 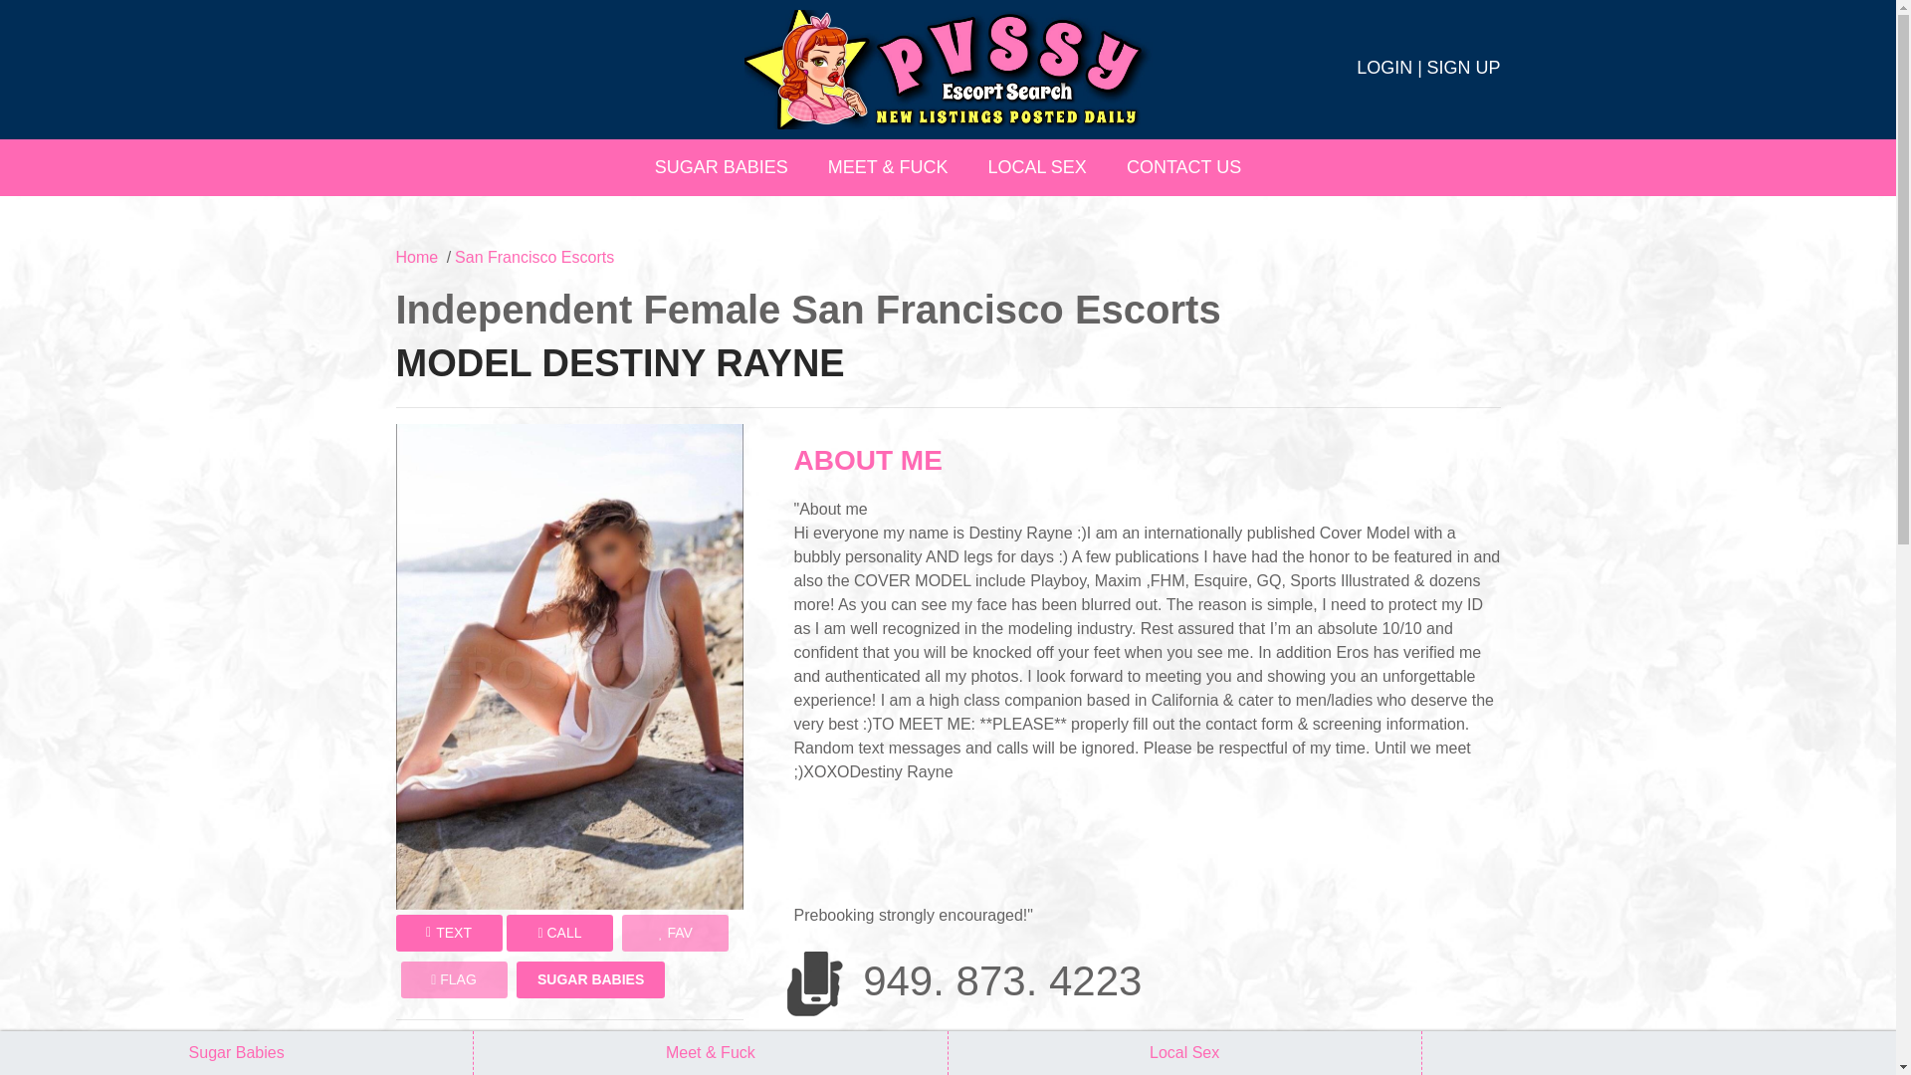 I want to click on Home, so click(x=417, y=257).